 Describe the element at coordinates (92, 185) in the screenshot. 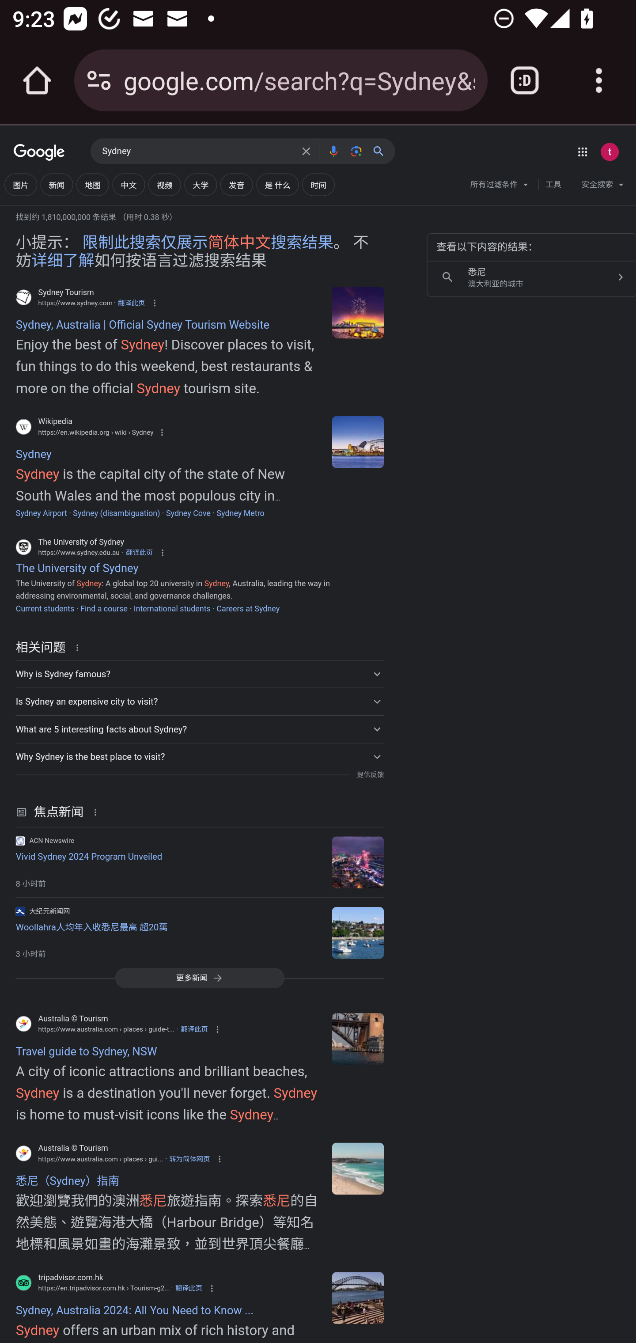

I see `地图` at that location.